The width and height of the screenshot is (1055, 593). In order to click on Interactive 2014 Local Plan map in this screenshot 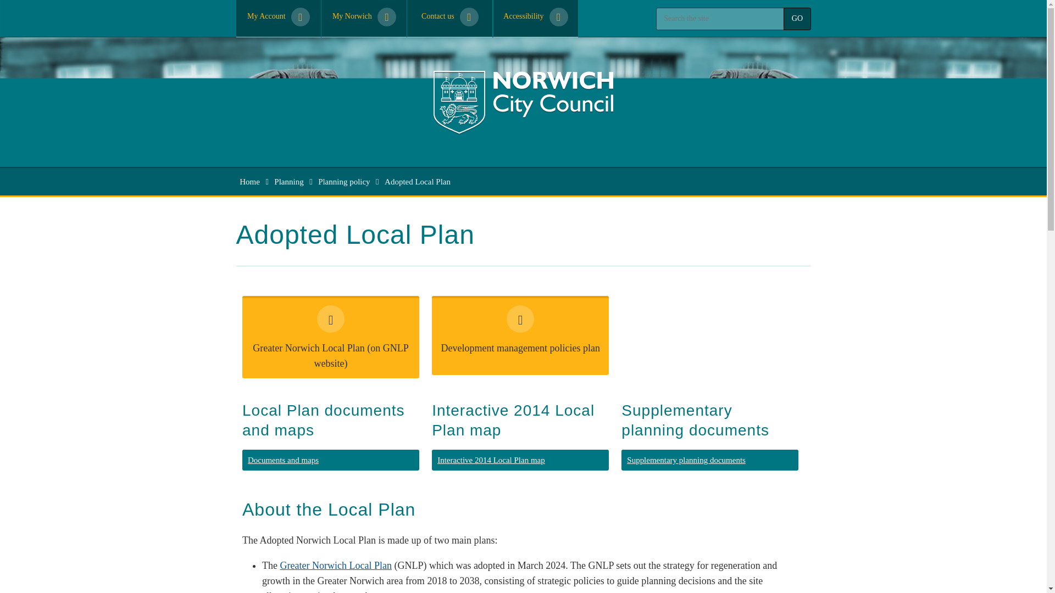, I will do `click(520, 460)`.